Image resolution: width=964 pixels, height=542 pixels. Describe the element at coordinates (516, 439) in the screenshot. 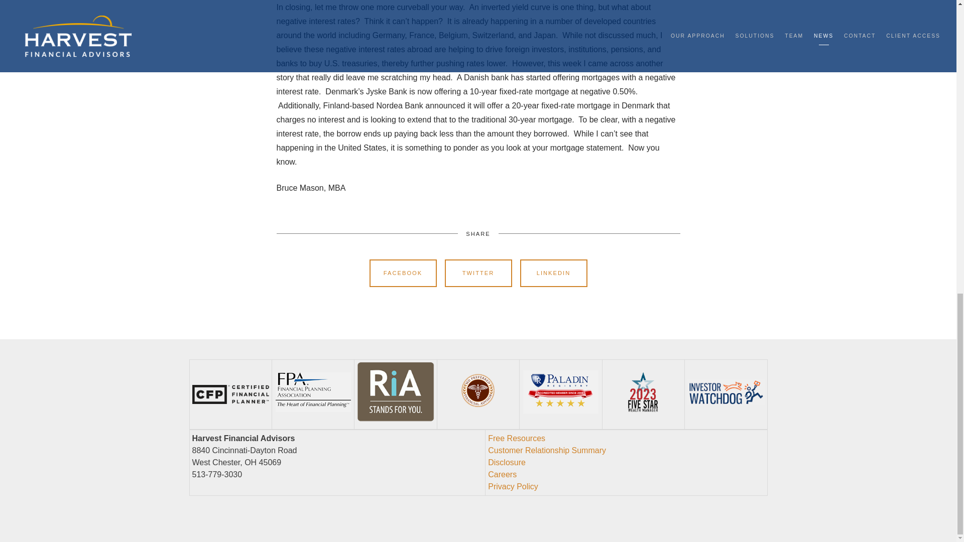

I see `Free Resources` at that location.